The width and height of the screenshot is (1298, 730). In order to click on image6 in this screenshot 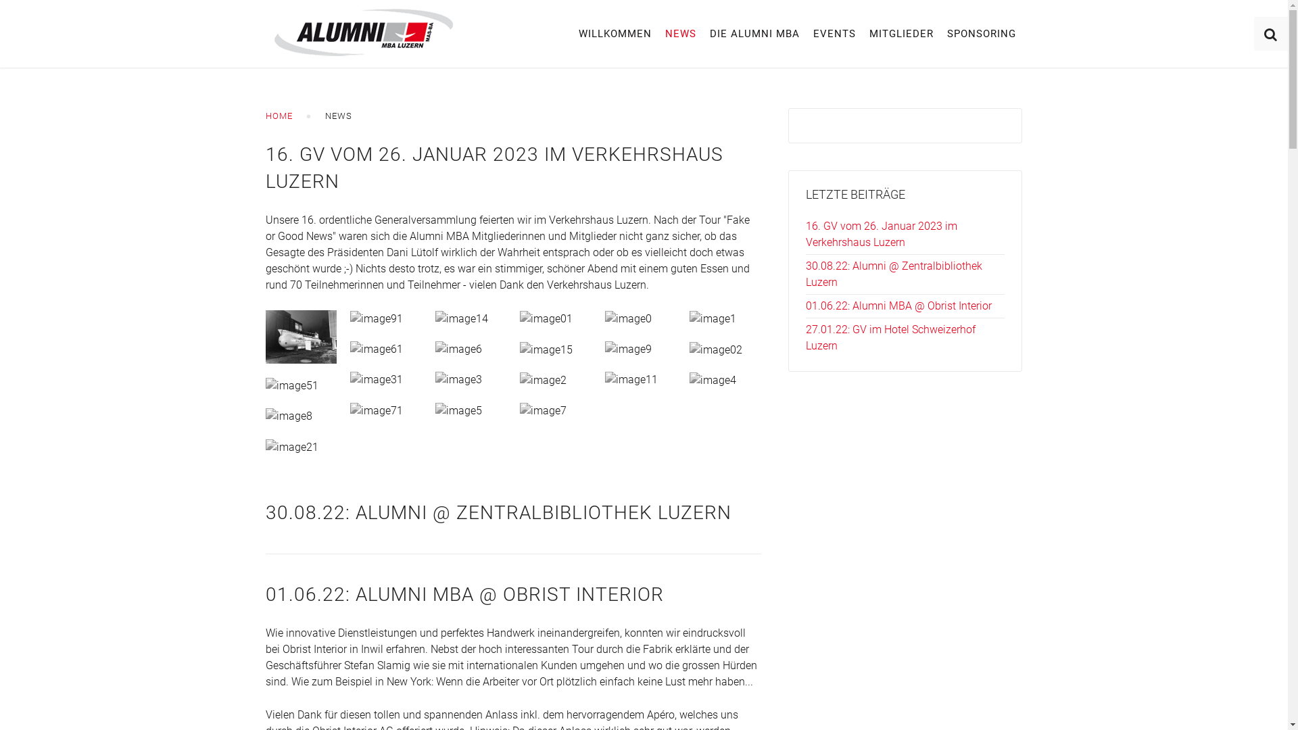, I will do `click(458, 350)`.